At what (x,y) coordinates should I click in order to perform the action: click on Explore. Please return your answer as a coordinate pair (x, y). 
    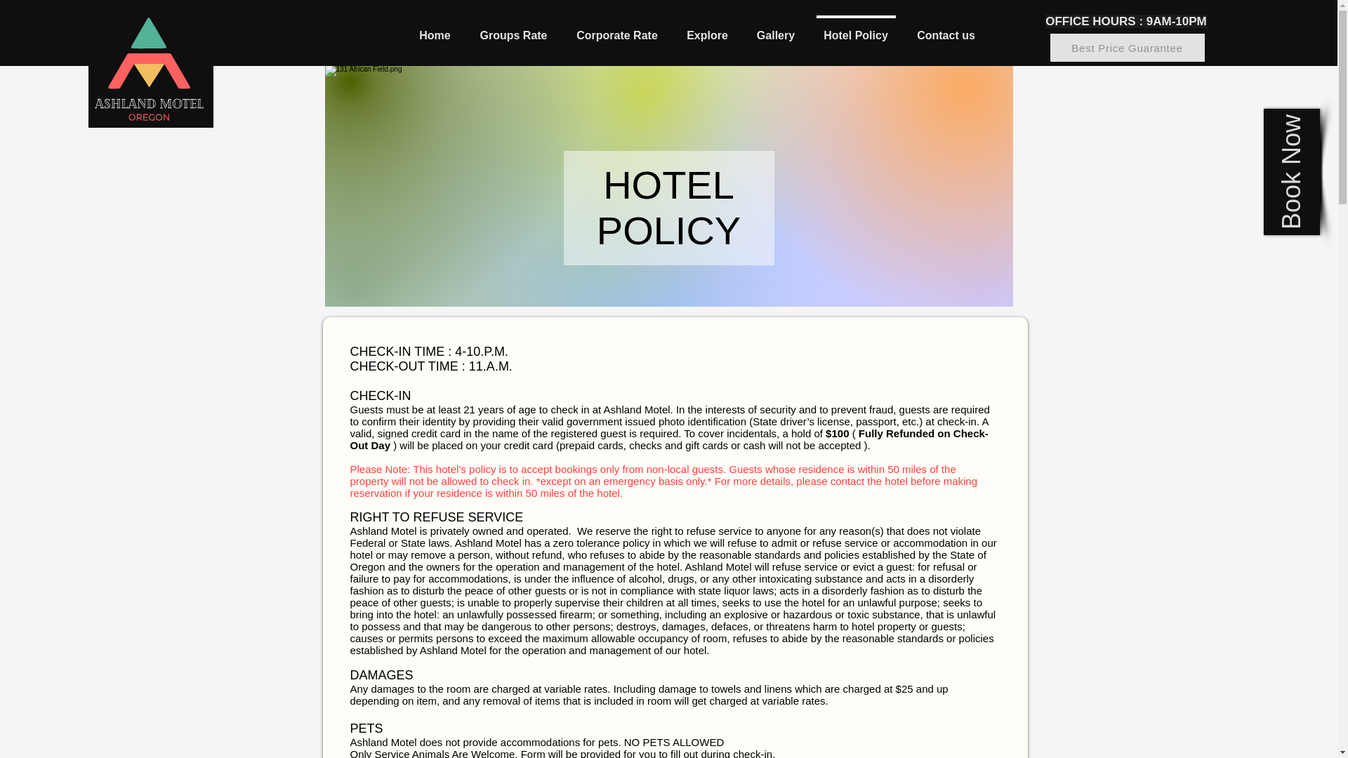
    Looking at the image, I should click on (708, 29).